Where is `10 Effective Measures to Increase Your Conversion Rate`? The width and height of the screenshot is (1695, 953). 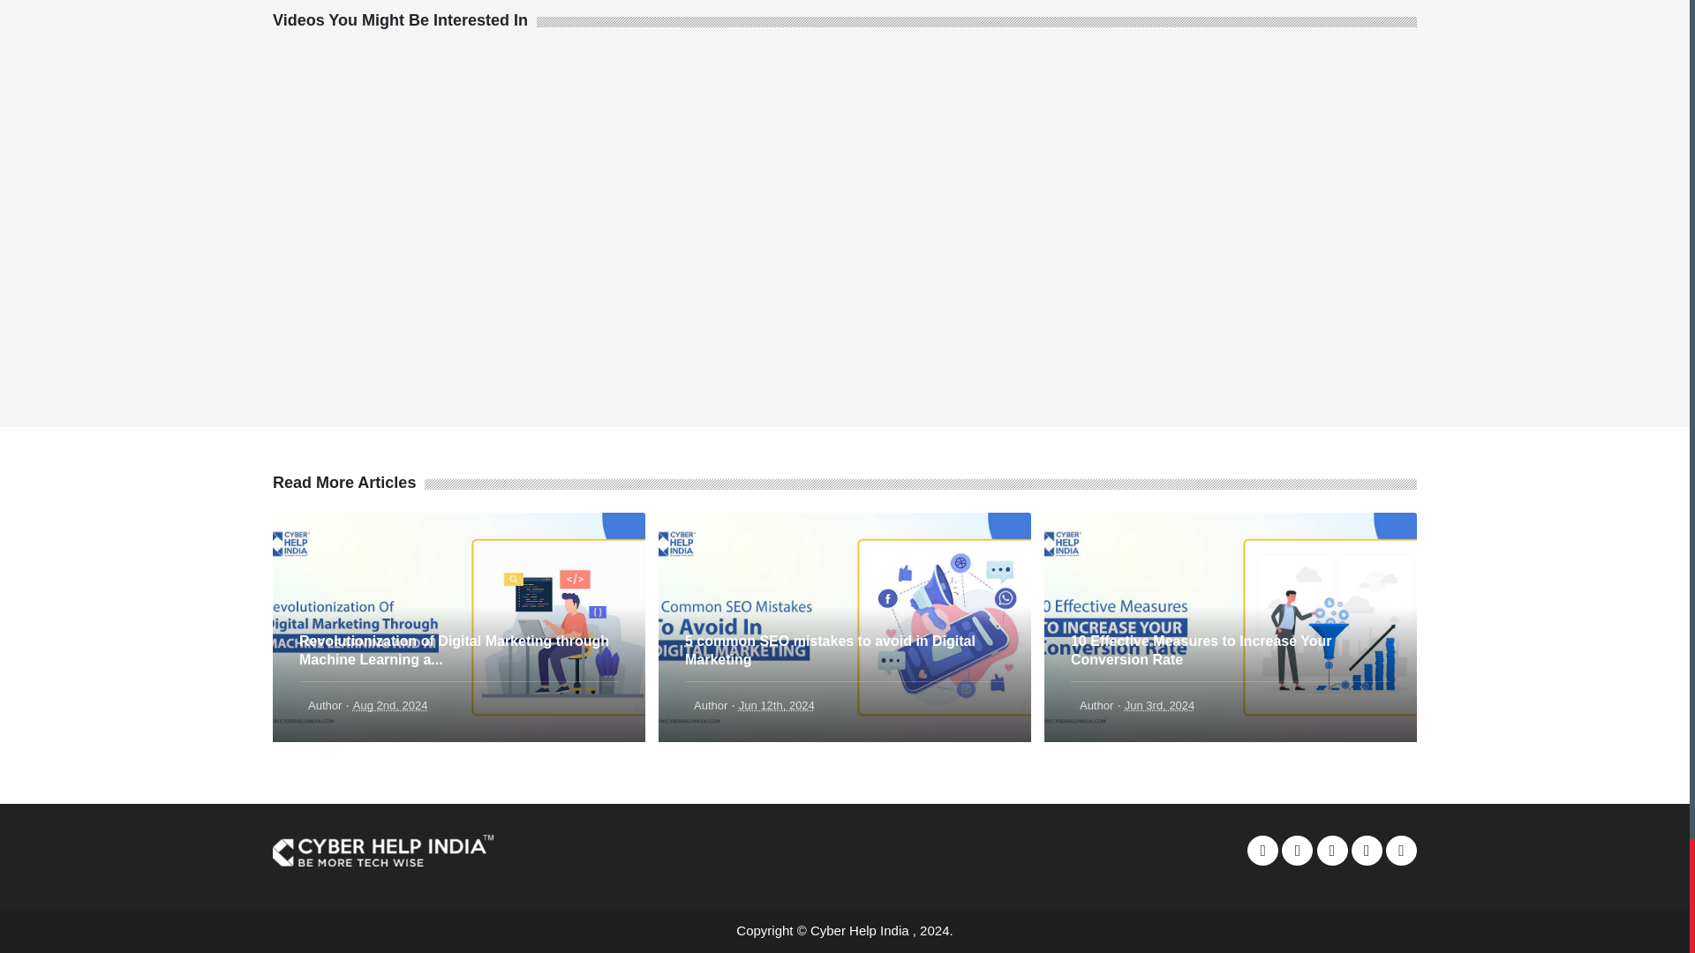 10 Effective Measures to Increase Your Conversion Rate is located at coordinates (1096, 704).